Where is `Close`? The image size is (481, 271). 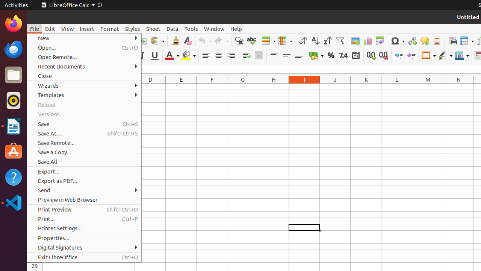 Close is located at coordinates (84, 76).